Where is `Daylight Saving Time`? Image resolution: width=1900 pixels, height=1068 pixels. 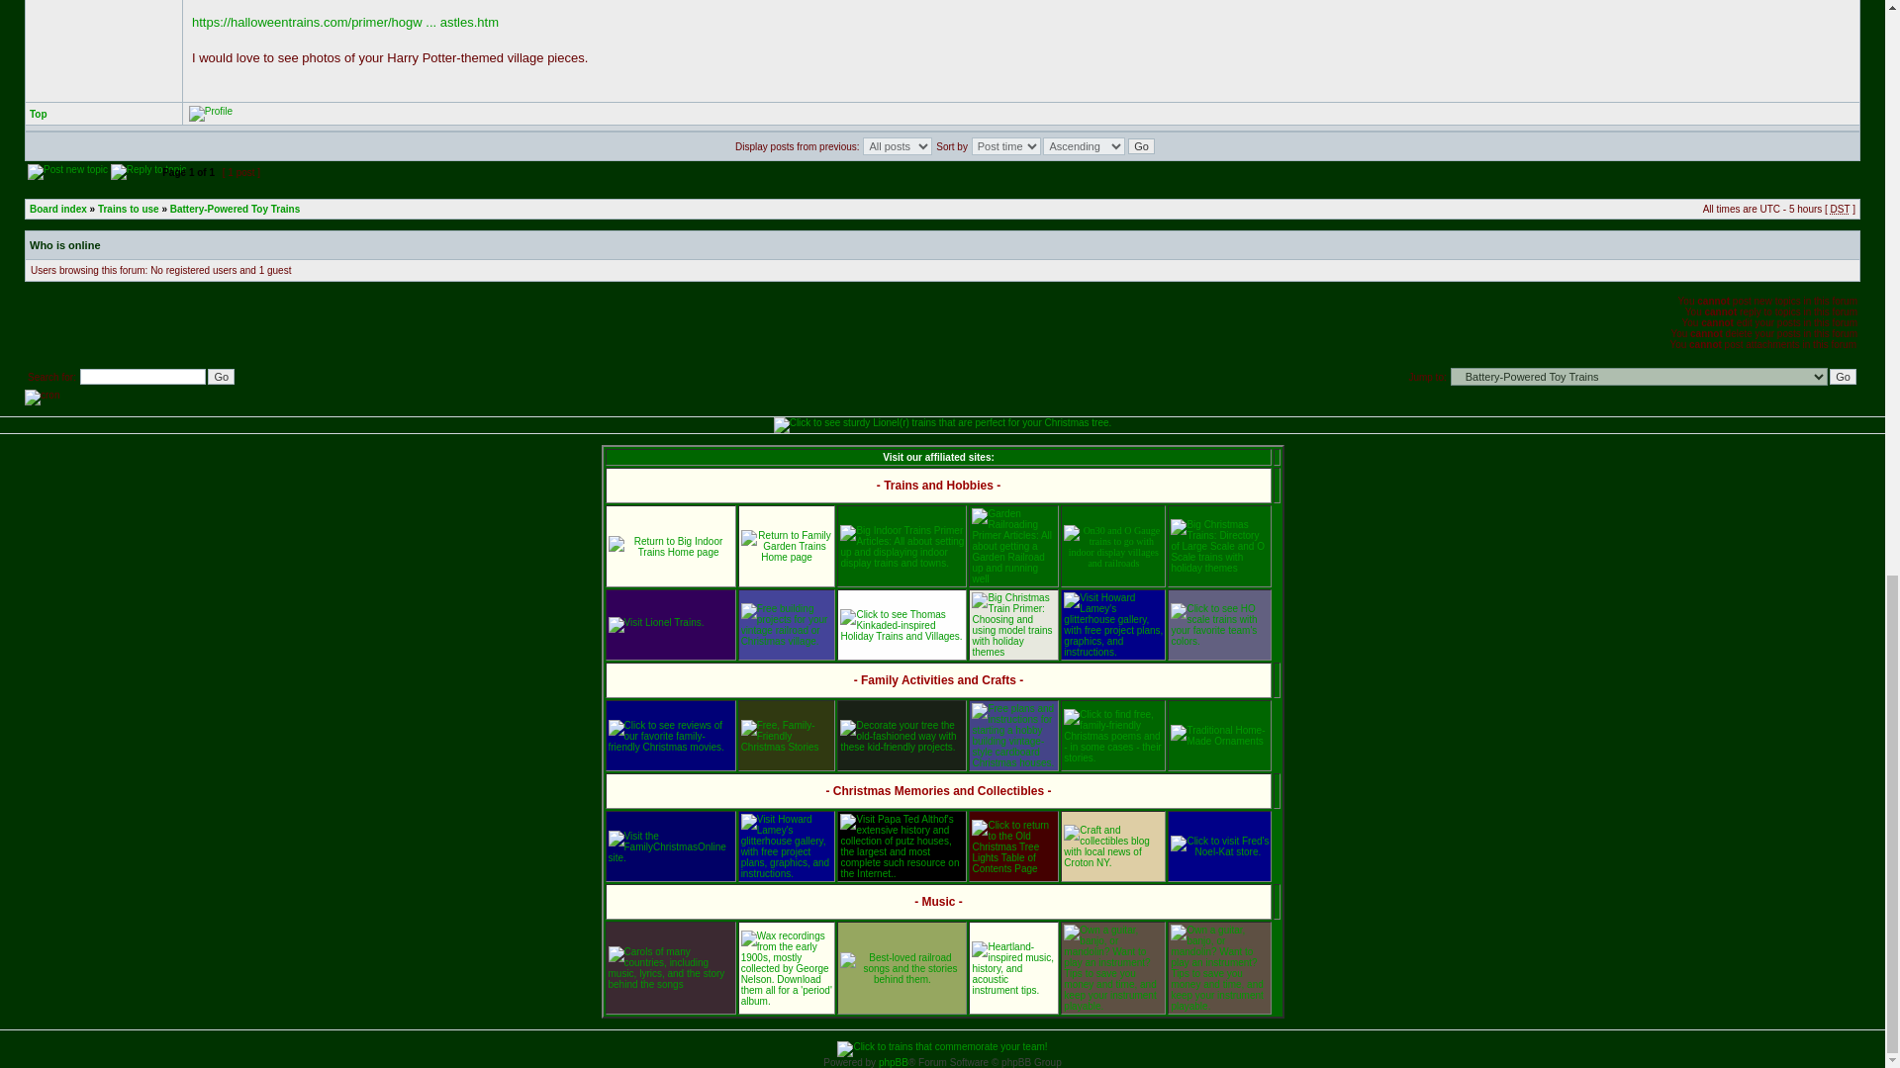 Daylight Saving Time is located at coordinates (1841, 210).